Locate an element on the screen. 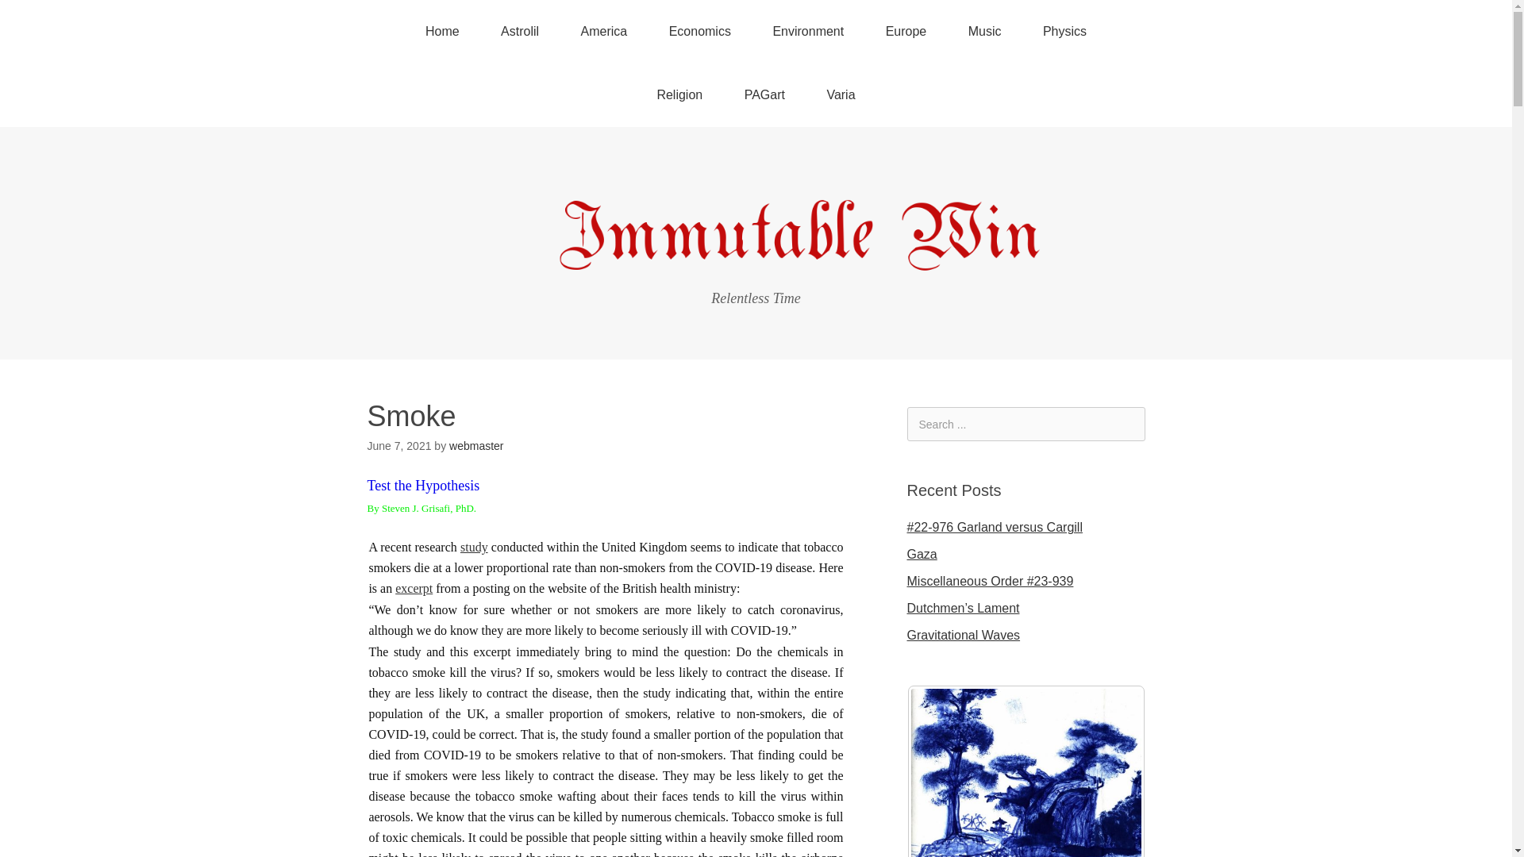  Economics is located at coordinates (700, 32).